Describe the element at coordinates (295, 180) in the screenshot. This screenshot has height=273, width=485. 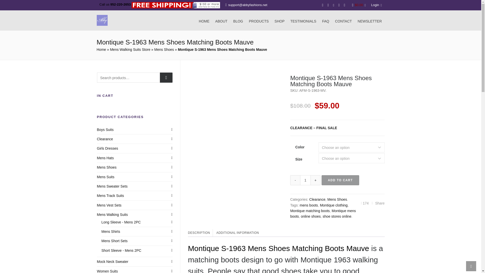
I see `-` at that location.